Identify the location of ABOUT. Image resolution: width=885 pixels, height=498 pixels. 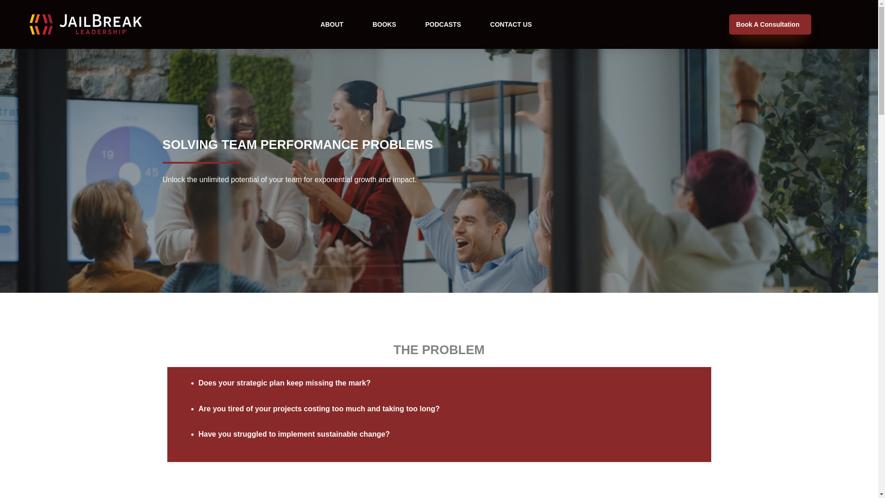
(332, 24).